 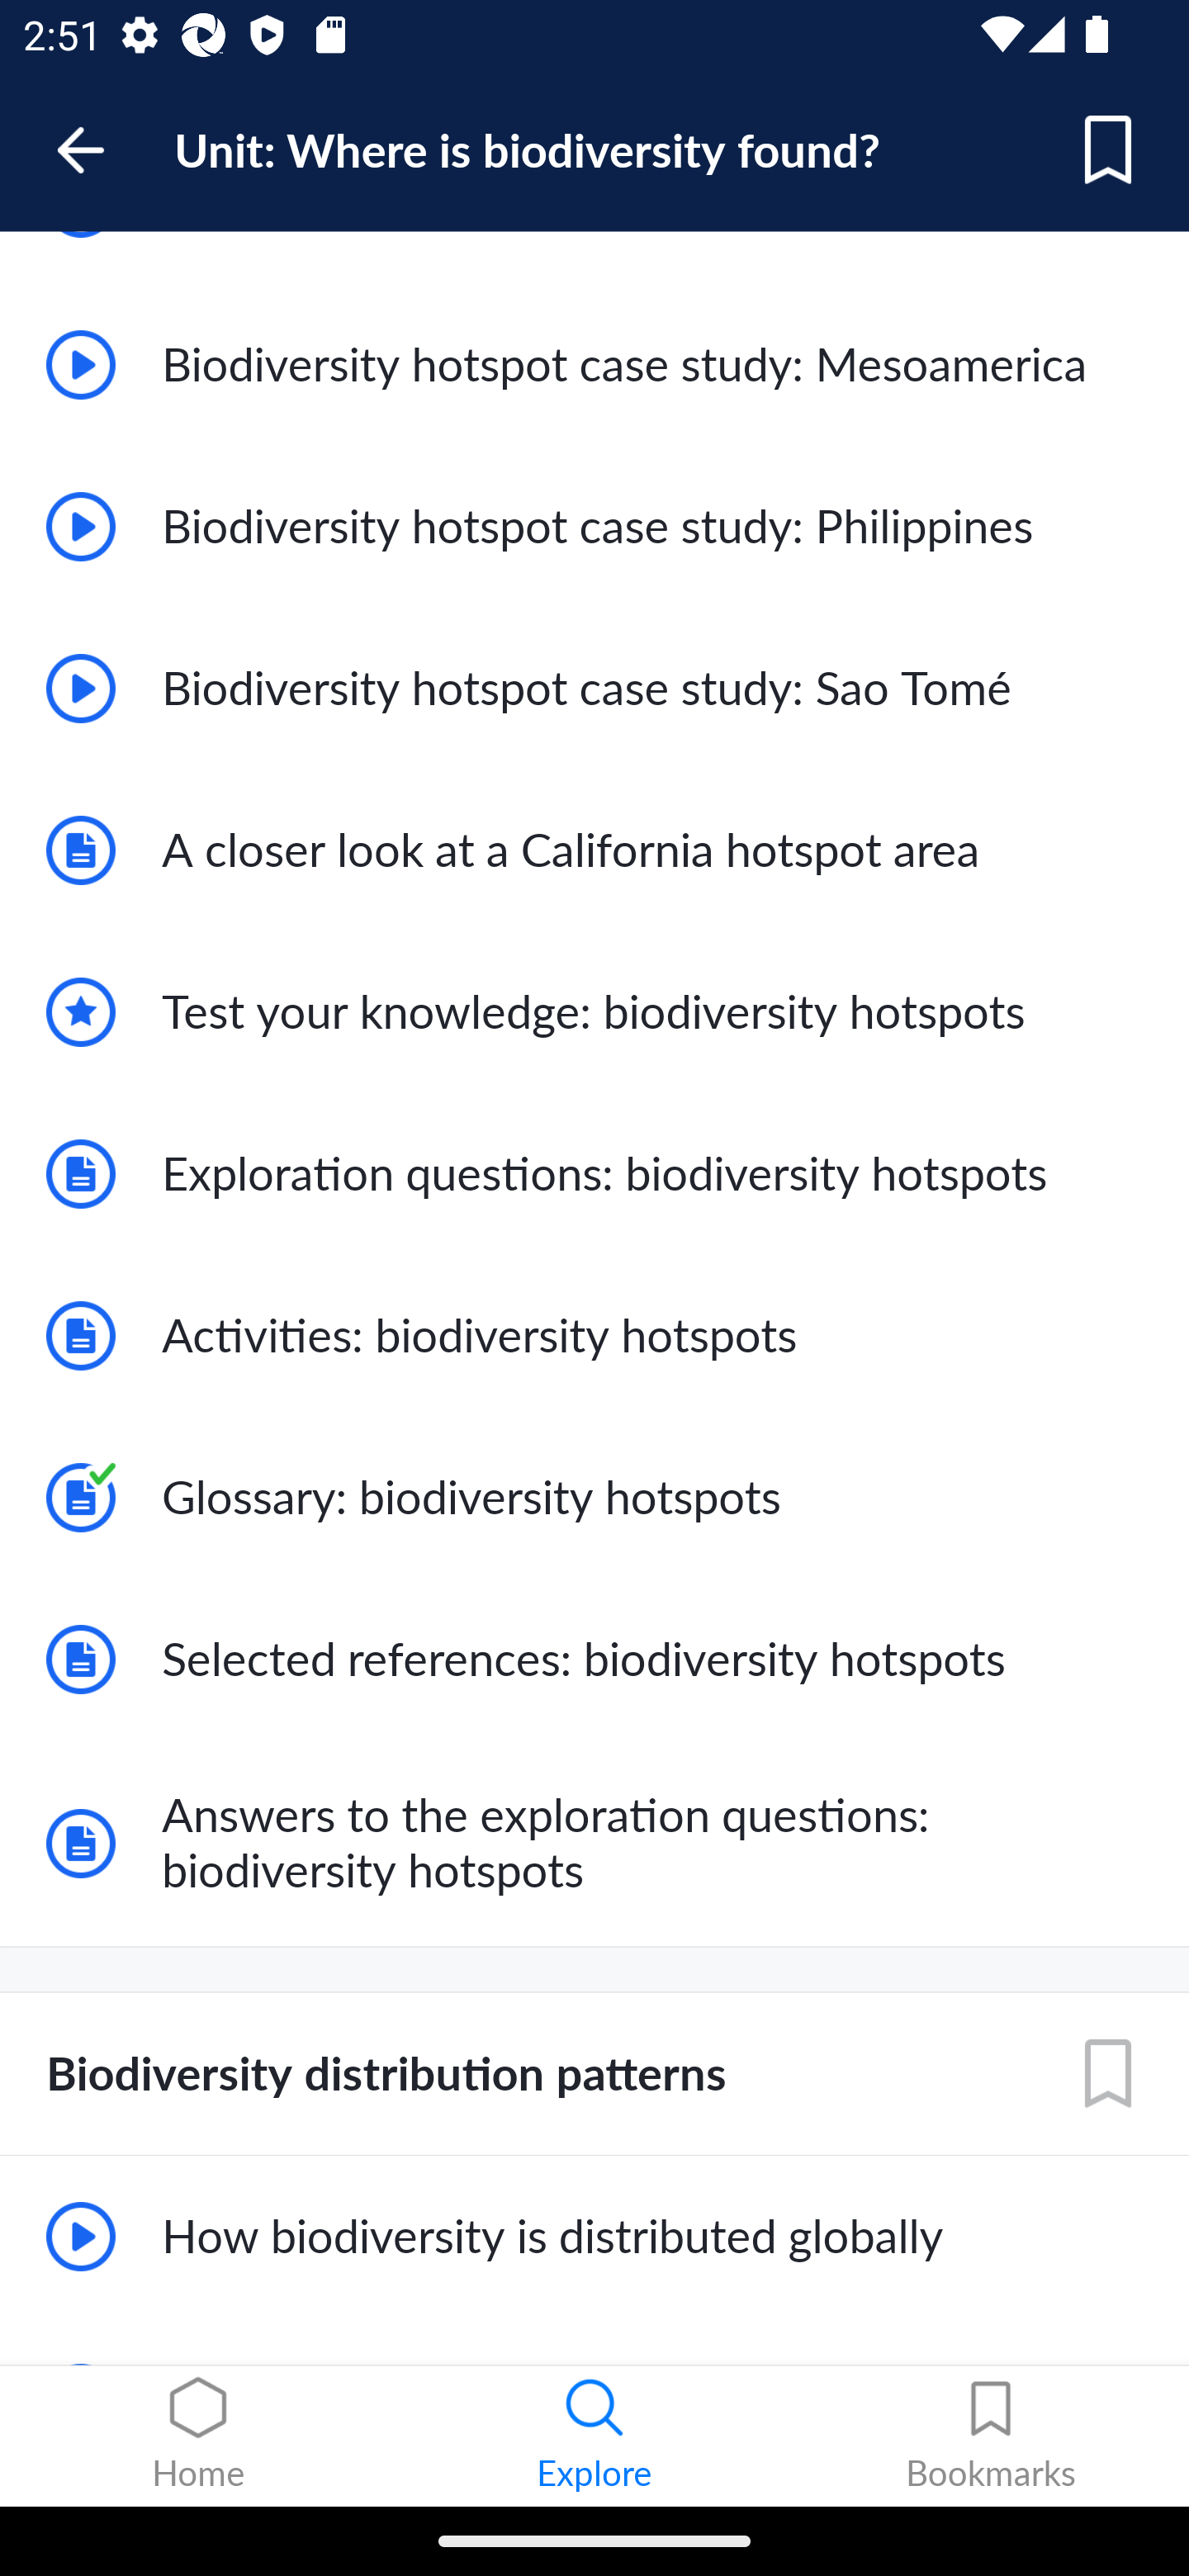 What do you see at coordinates (594, 2237) in the screenshot?
I see `How biodiversity is distributed globally` at bounding box center [594, 2237].